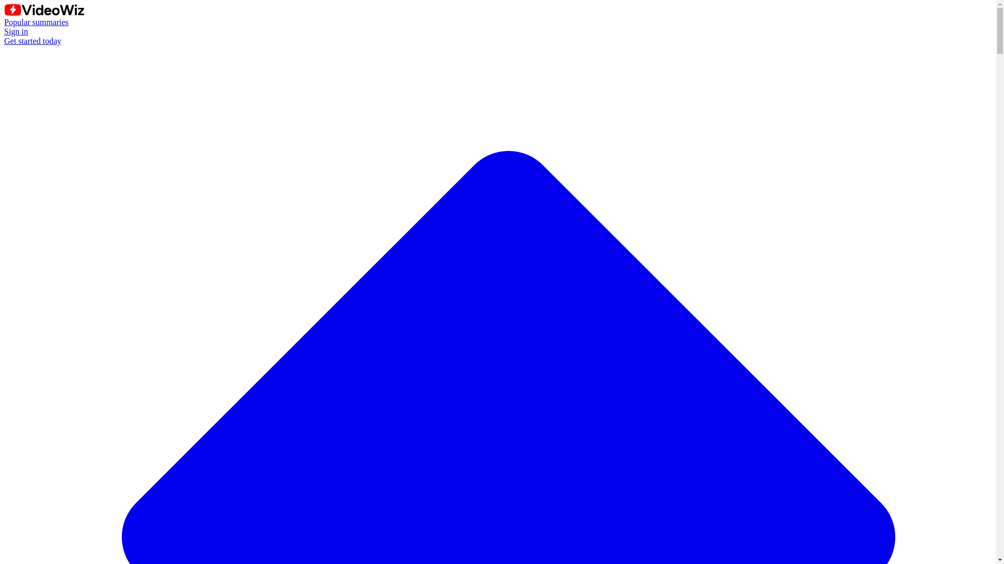 Image resolution: width=1004 pixels, height=564 pixels. What do you see at coordinates (36, 22) in the screenshot?
I see `Popular summaries` at bounding box center [36, 22].